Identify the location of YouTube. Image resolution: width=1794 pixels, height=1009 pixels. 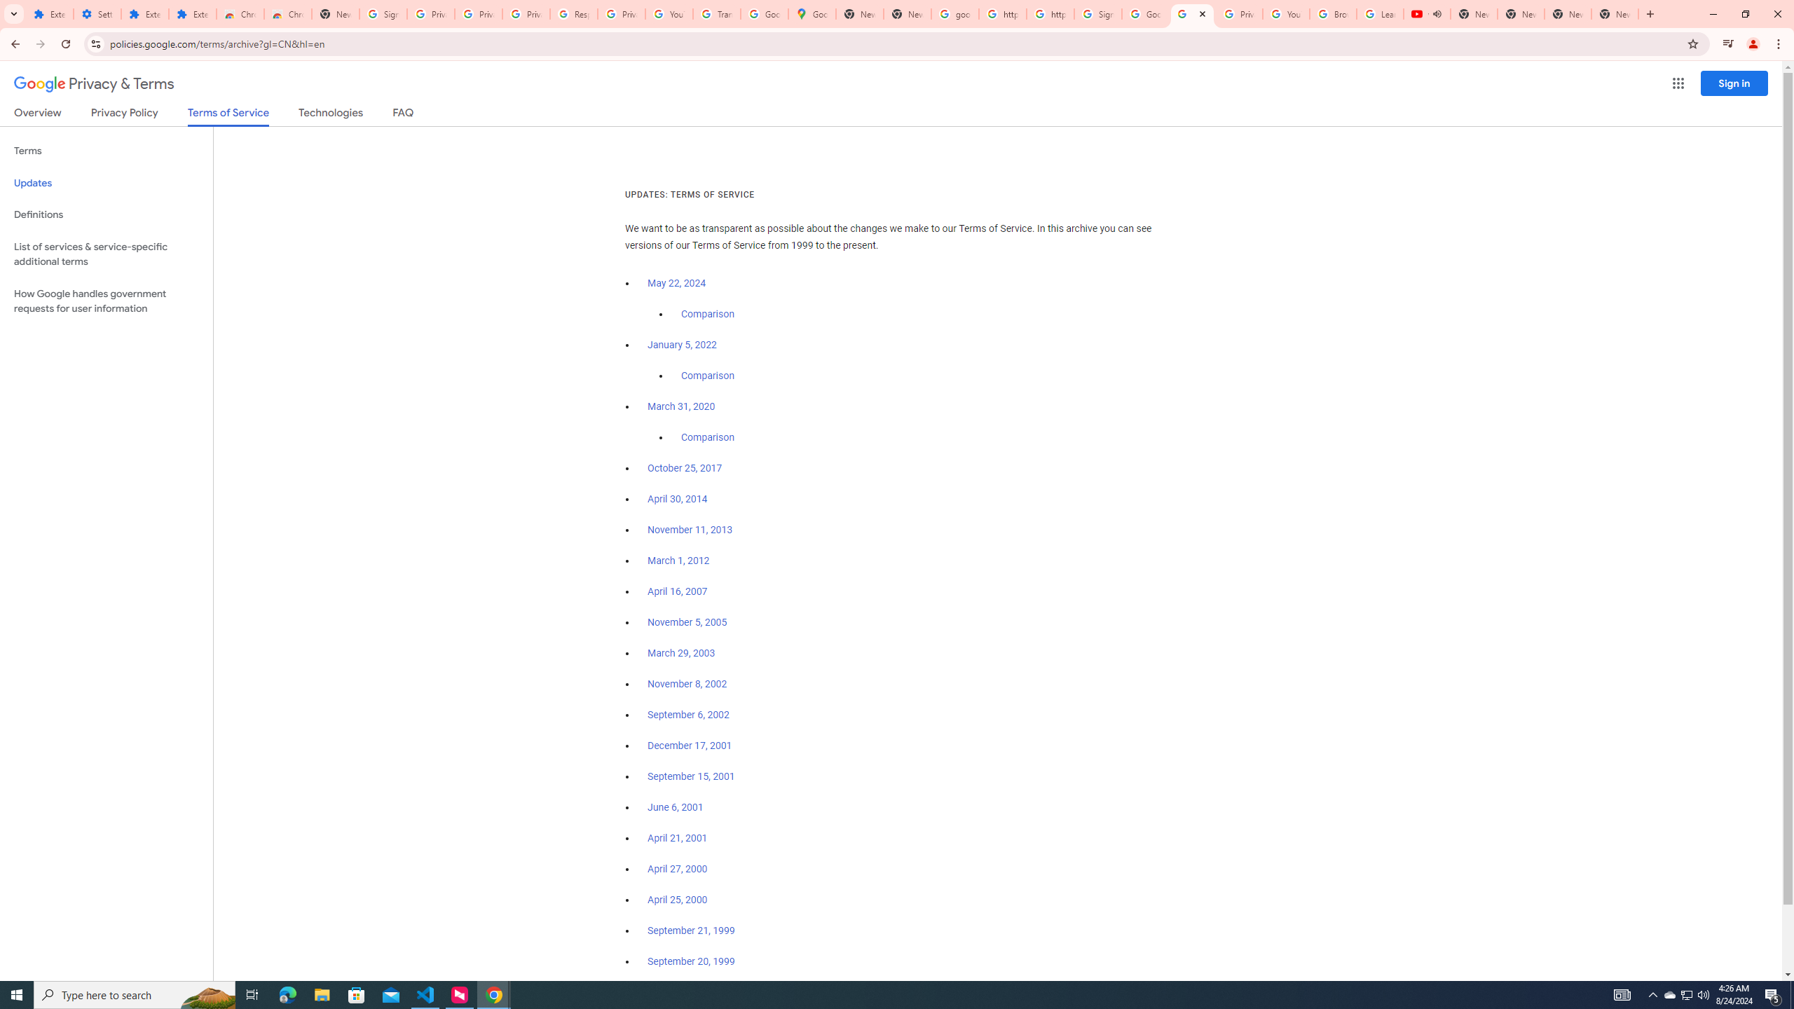
(1287, 14).